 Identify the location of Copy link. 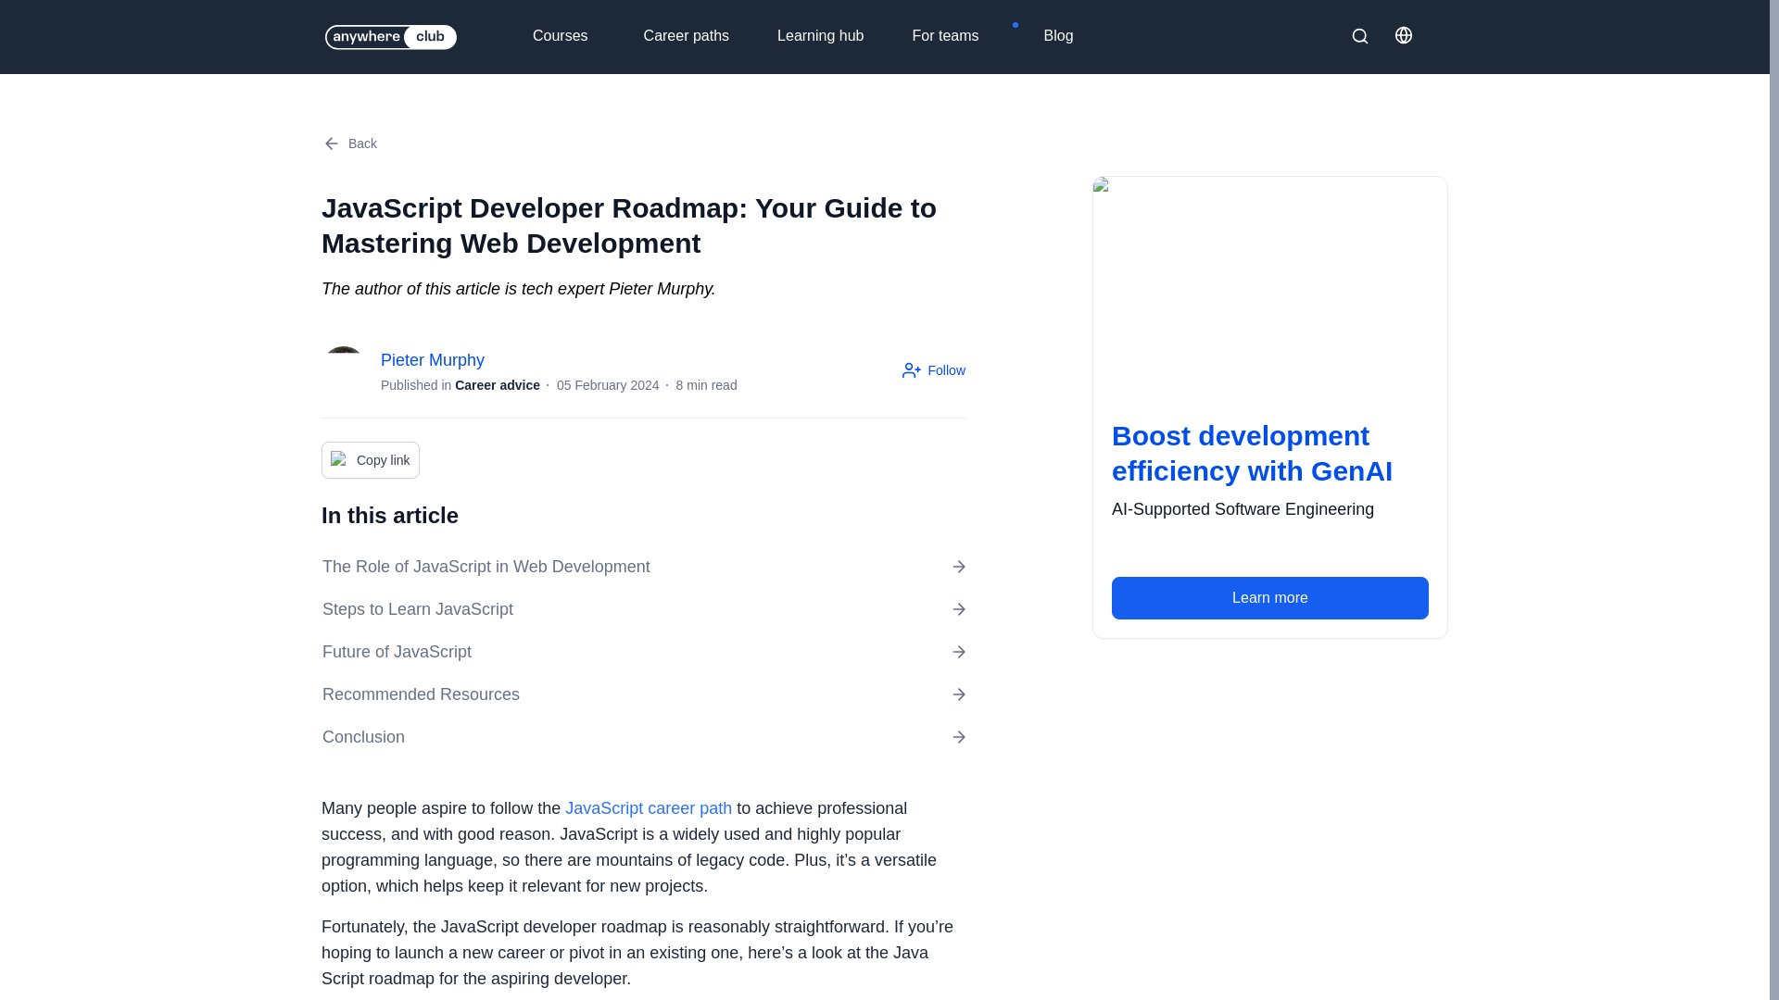
(371, 460).